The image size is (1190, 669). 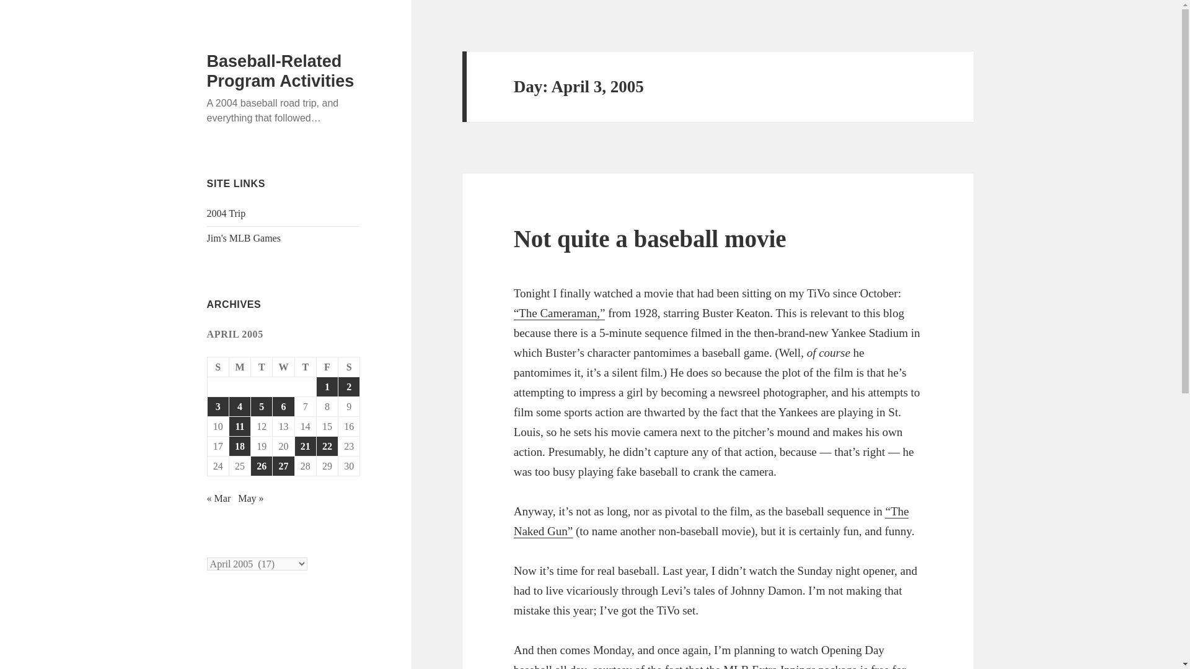 What do you see at coordinates (349, 367) in the screenshot?
I see `Saturday` at bounding box center [349, 367].